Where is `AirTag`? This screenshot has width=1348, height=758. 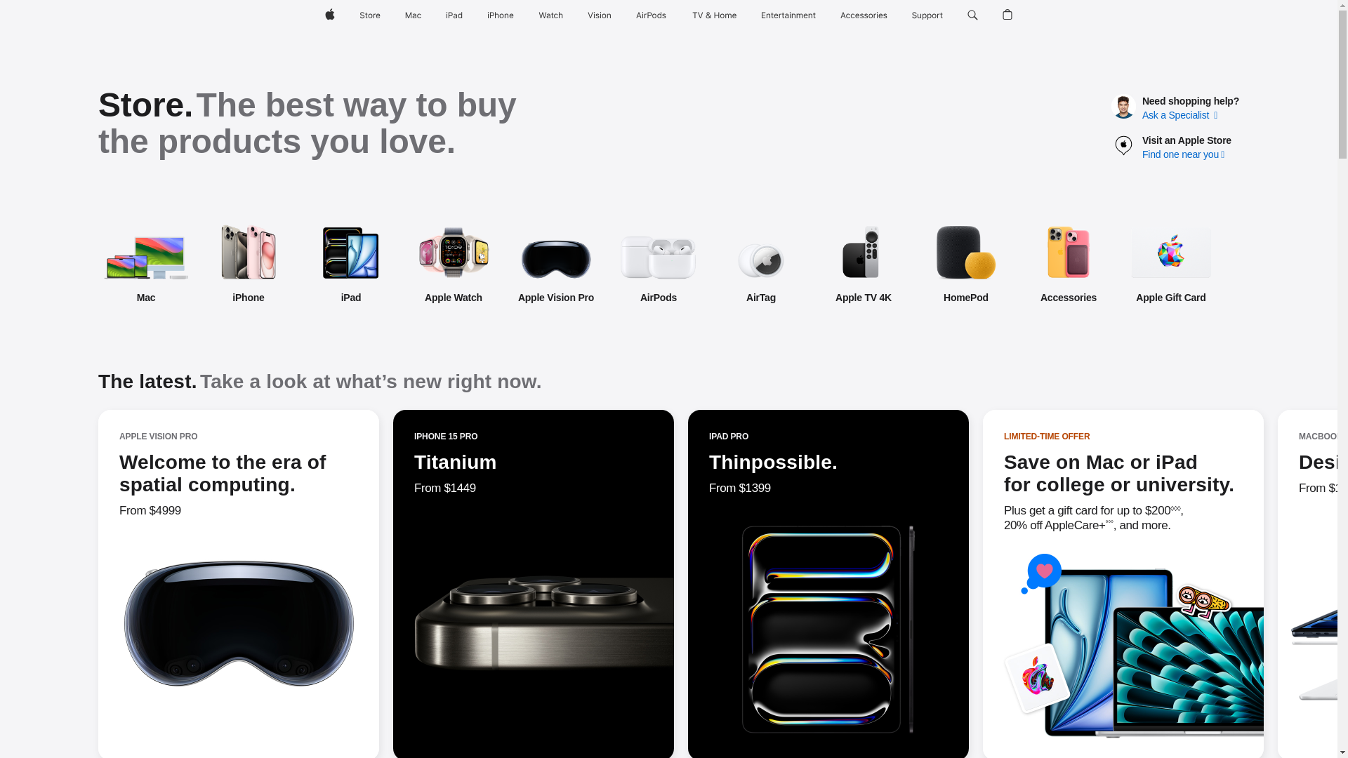
AirTag is located at coordinates (761, 264).